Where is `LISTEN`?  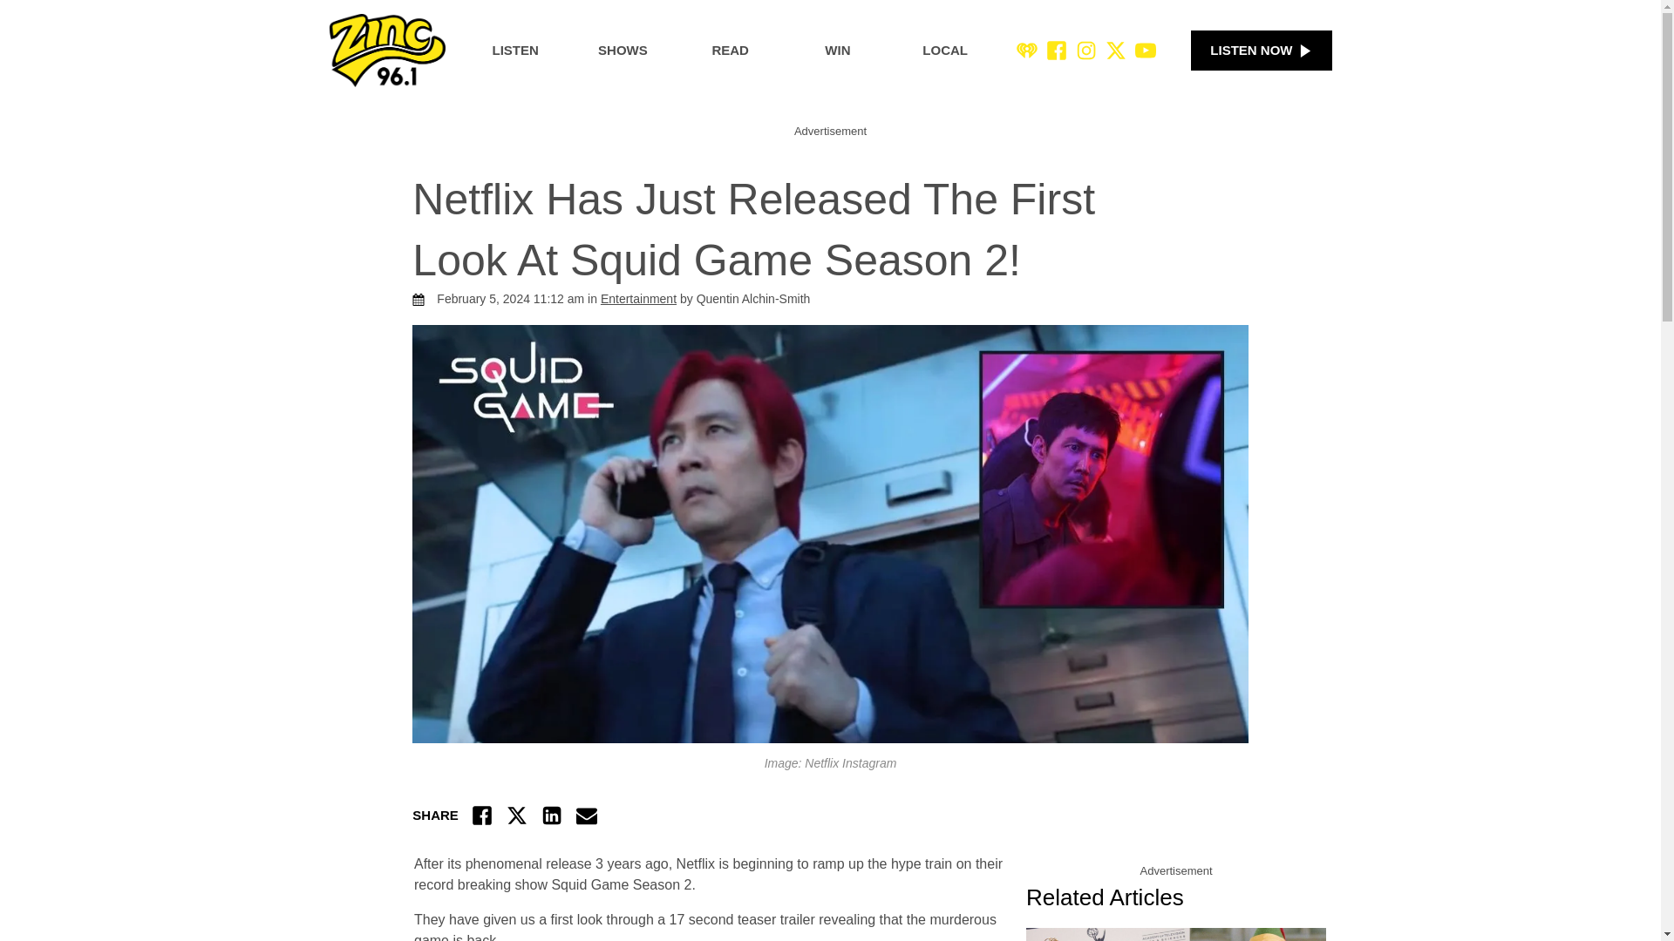 LISTEN is located at coordinates (514, 51).